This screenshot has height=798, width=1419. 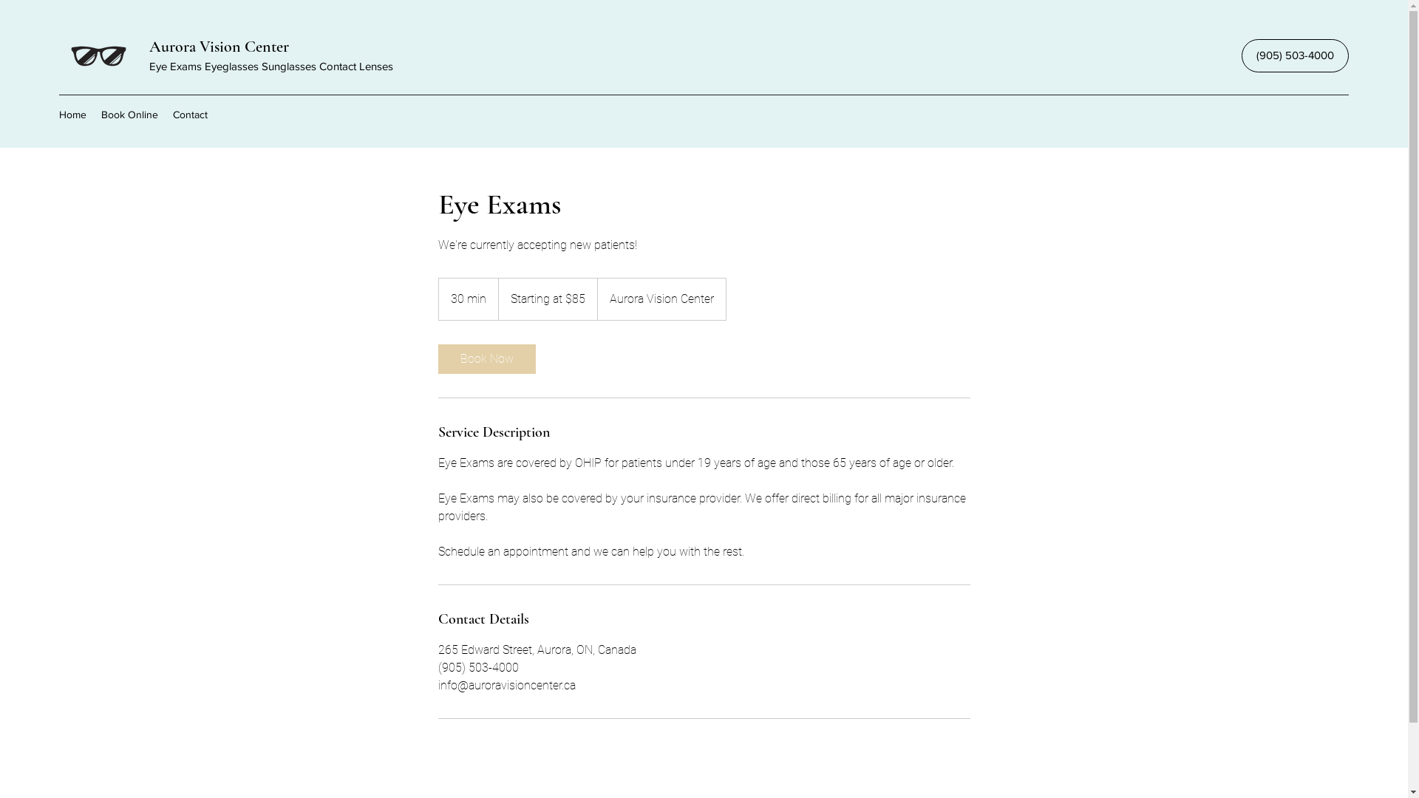 I want to click on Aurora Vision Center, so click(x=219, y=47).